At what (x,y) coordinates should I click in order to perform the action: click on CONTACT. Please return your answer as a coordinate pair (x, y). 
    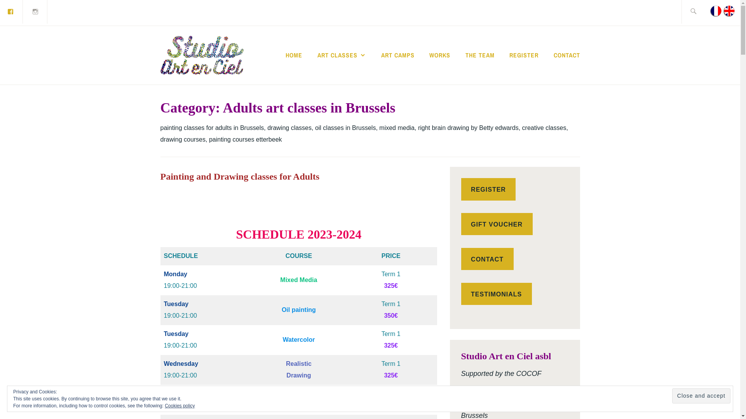
    Looking at the image, I should click on (487, 259).